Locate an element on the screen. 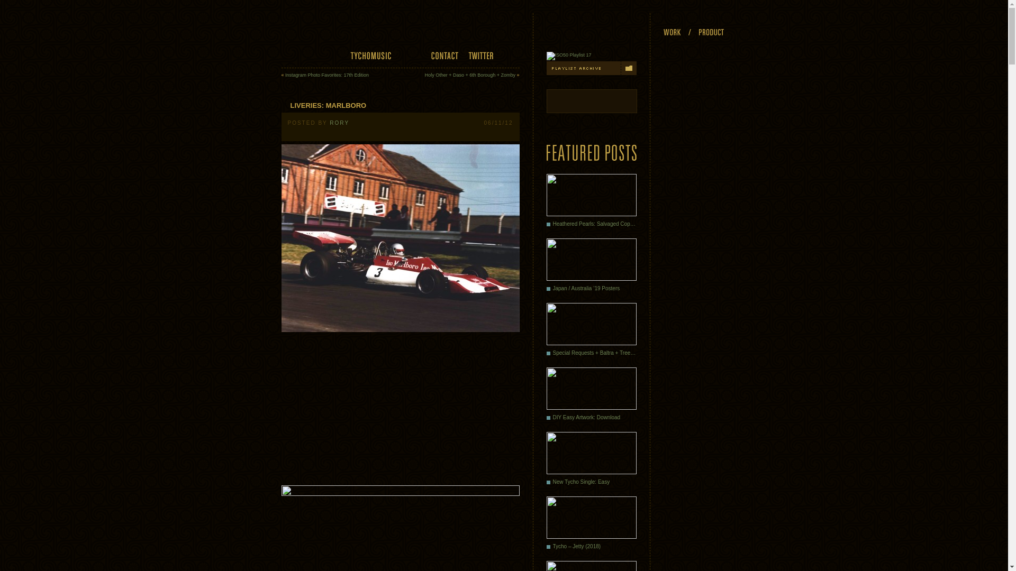 The image size is (1016, 571). About is located at coordinates (411, 56).